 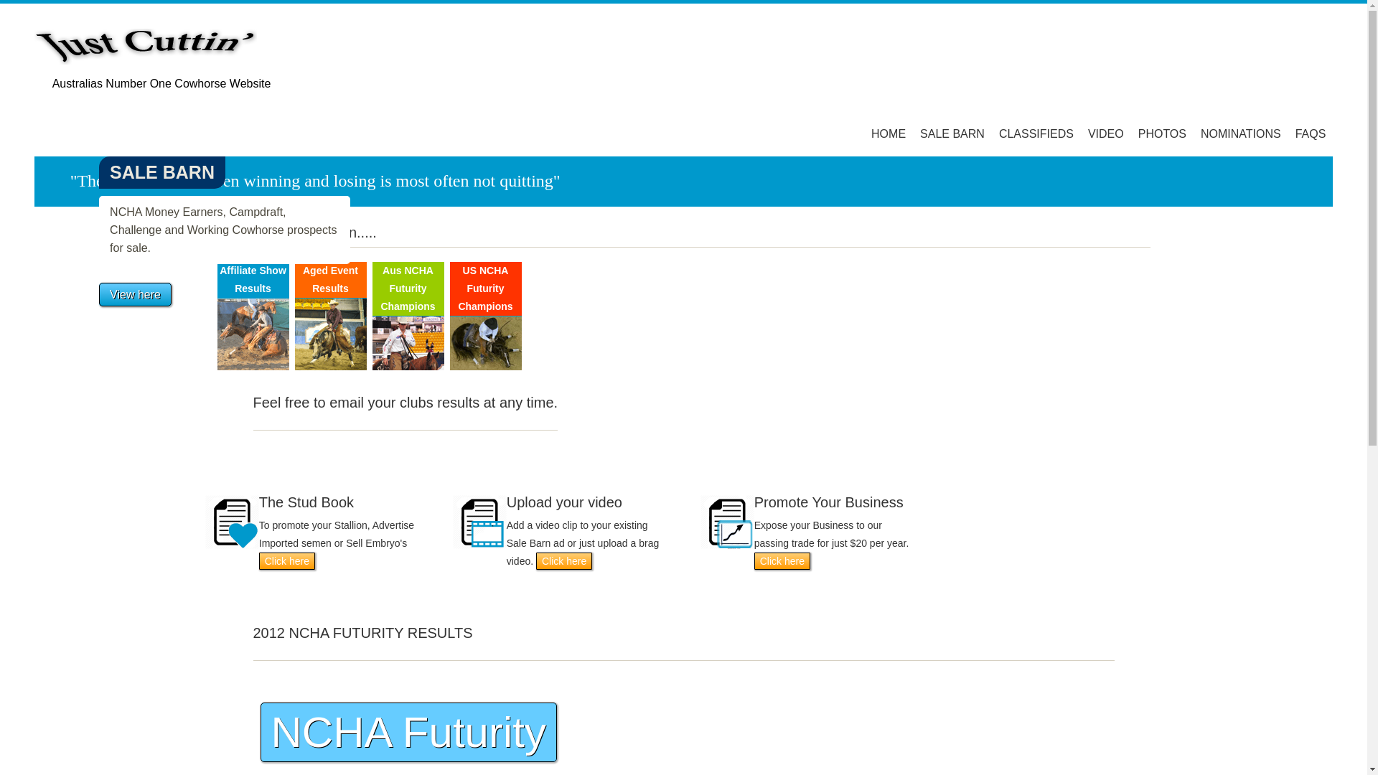 I want to click on NOMINATIONS, so click(x=1241, y=133).